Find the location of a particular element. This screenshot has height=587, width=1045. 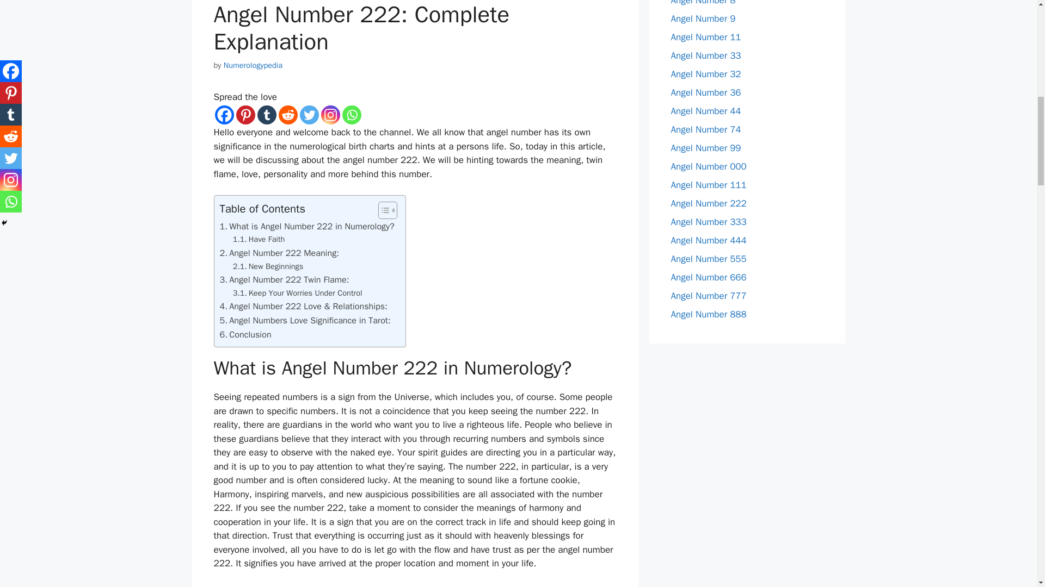

Angel Number 222 Twin Flame: is located at coordinates (284, 280).